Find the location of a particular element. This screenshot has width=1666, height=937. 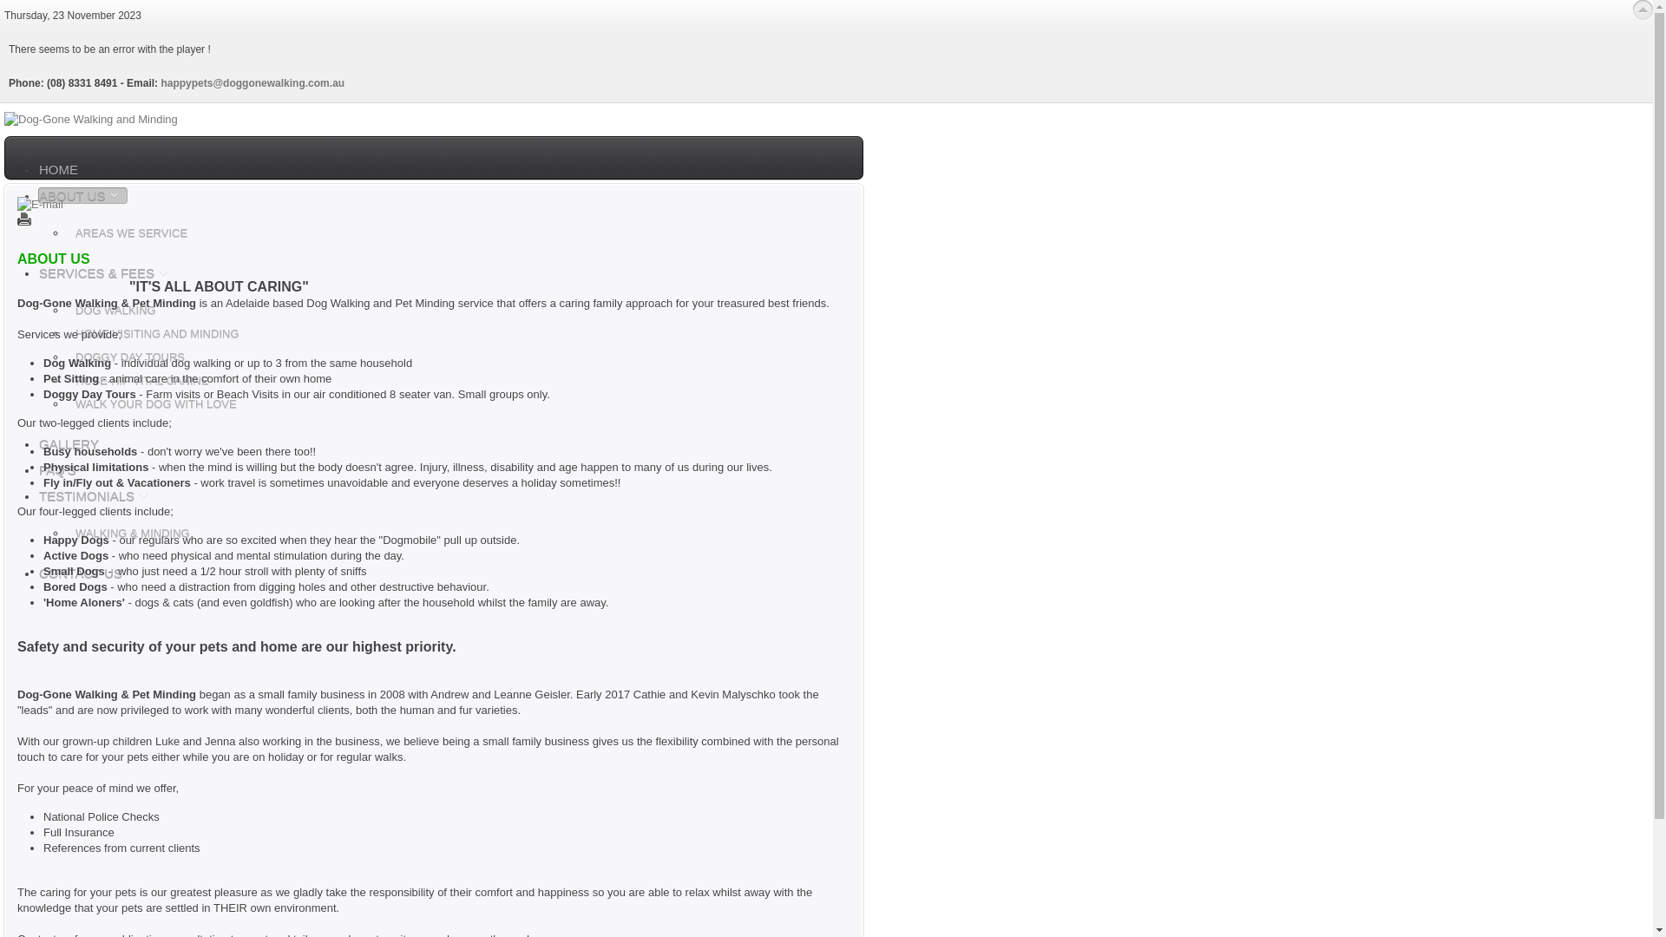

TESTIMONIALS is located at coordinates (97, 496).